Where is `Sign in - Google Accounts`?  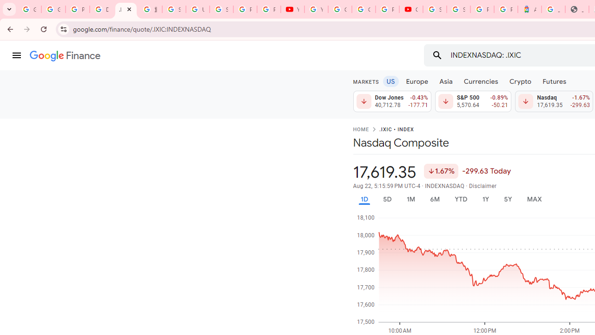
Sign in - Google Accounts is located at coordinates (174, 9).